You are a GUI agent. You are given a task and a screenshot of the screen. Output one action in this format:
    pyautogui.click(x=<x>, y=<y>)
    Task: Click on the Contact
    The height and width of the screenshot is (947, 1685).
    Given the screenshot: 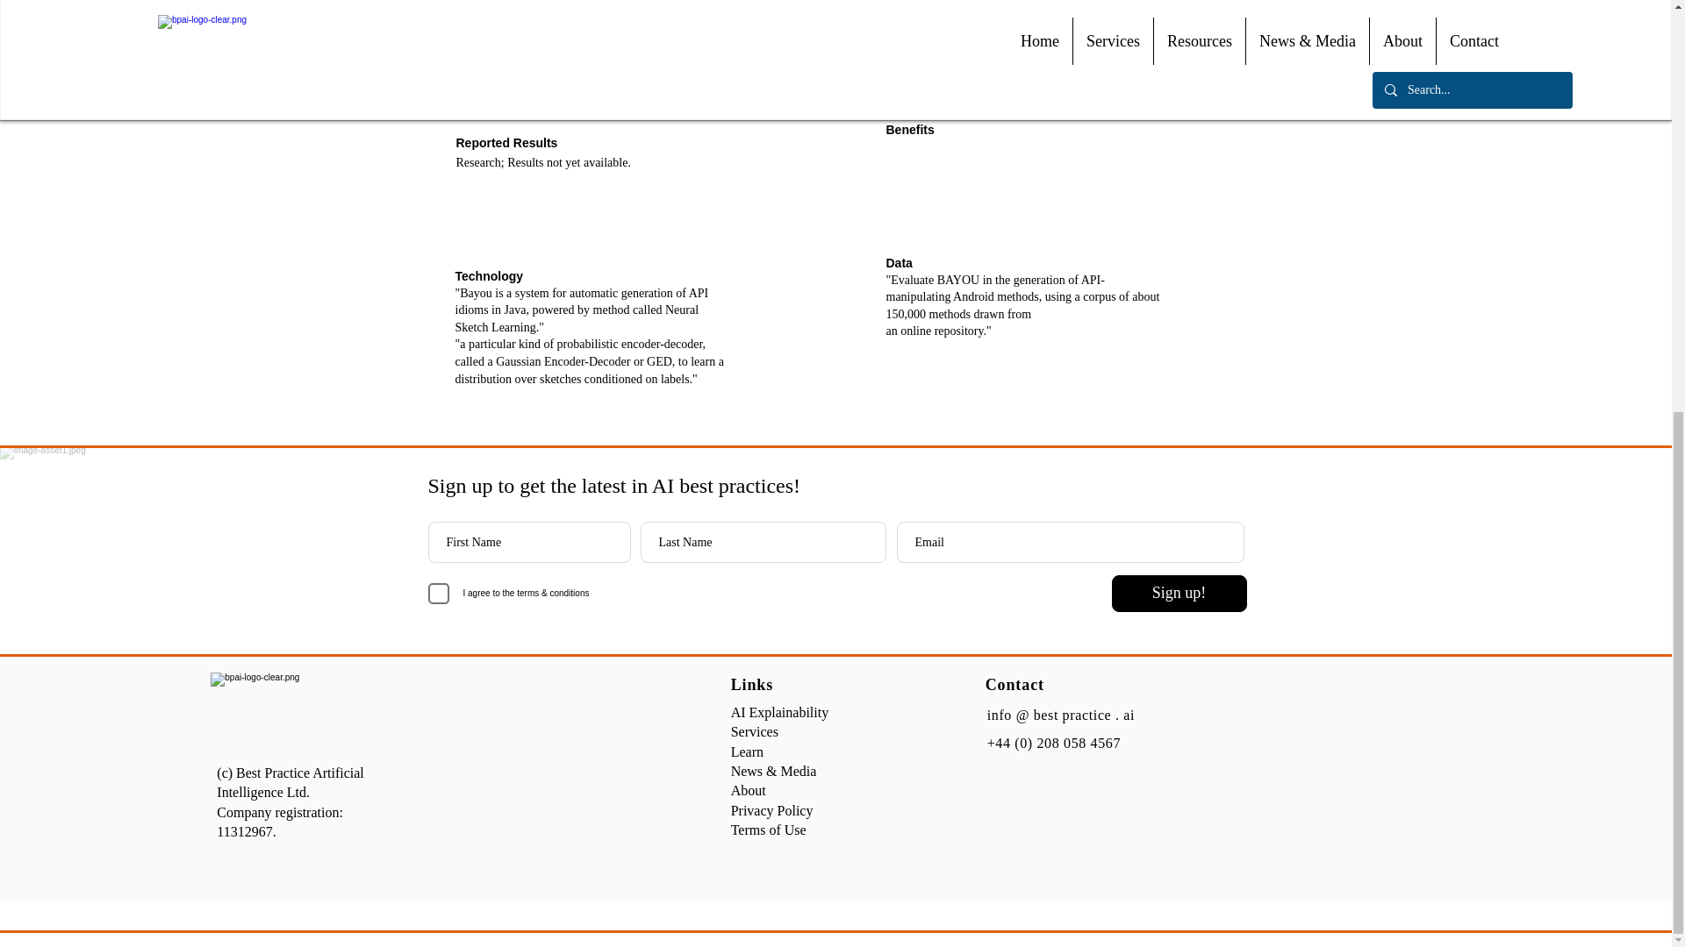 What is the action you would take?
    pyautogui.click(x=1015, y=684)
    